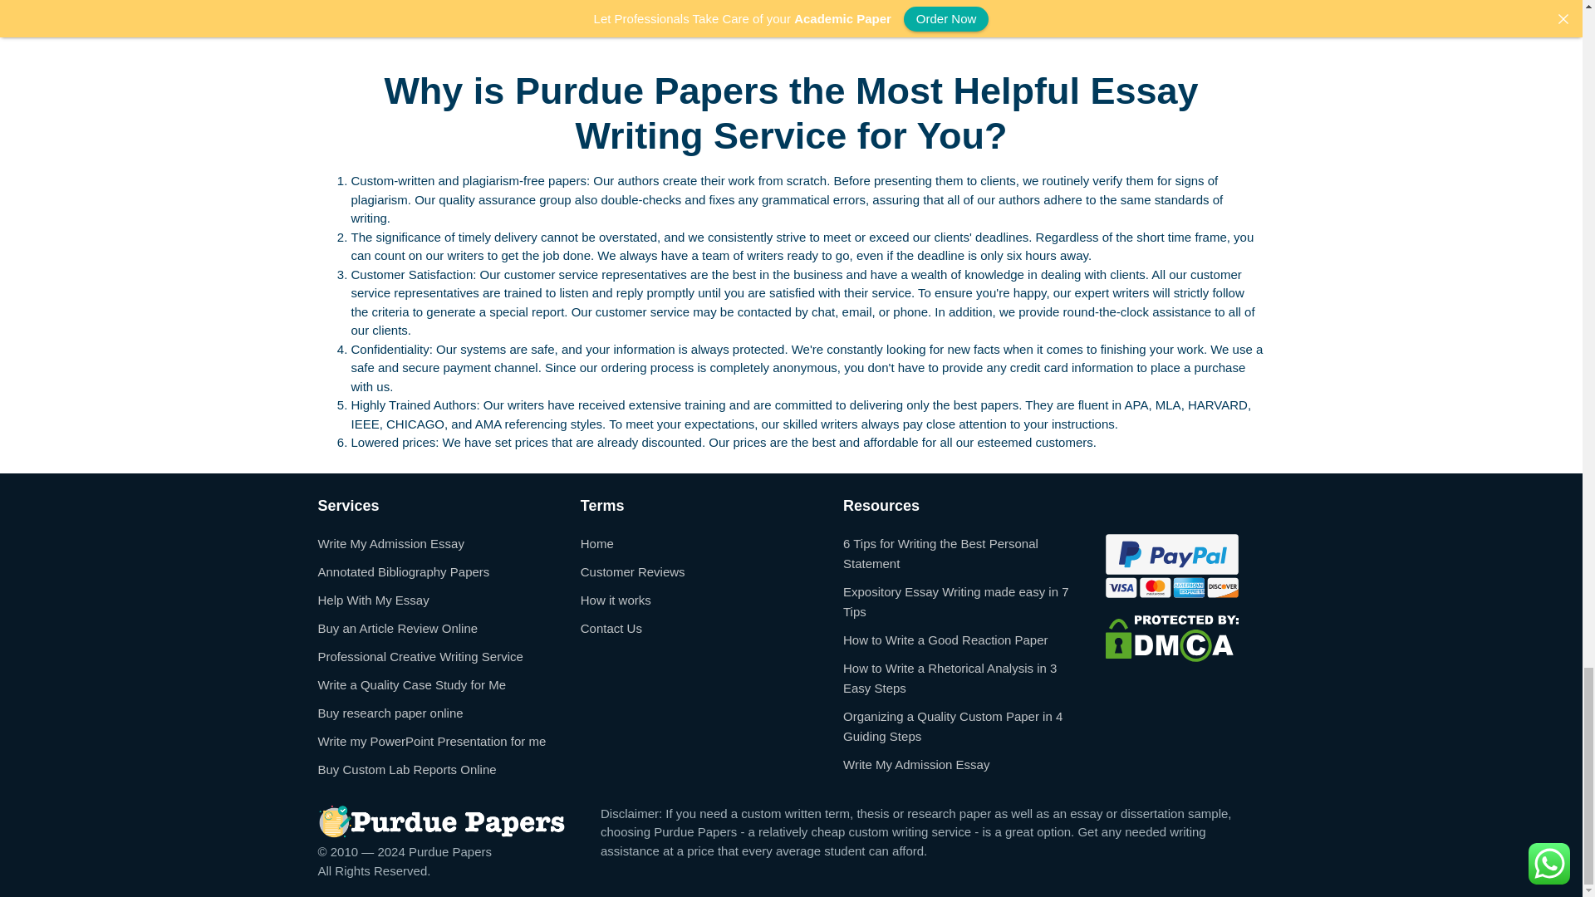  I want to click on DMCA, so click(1171, 638).